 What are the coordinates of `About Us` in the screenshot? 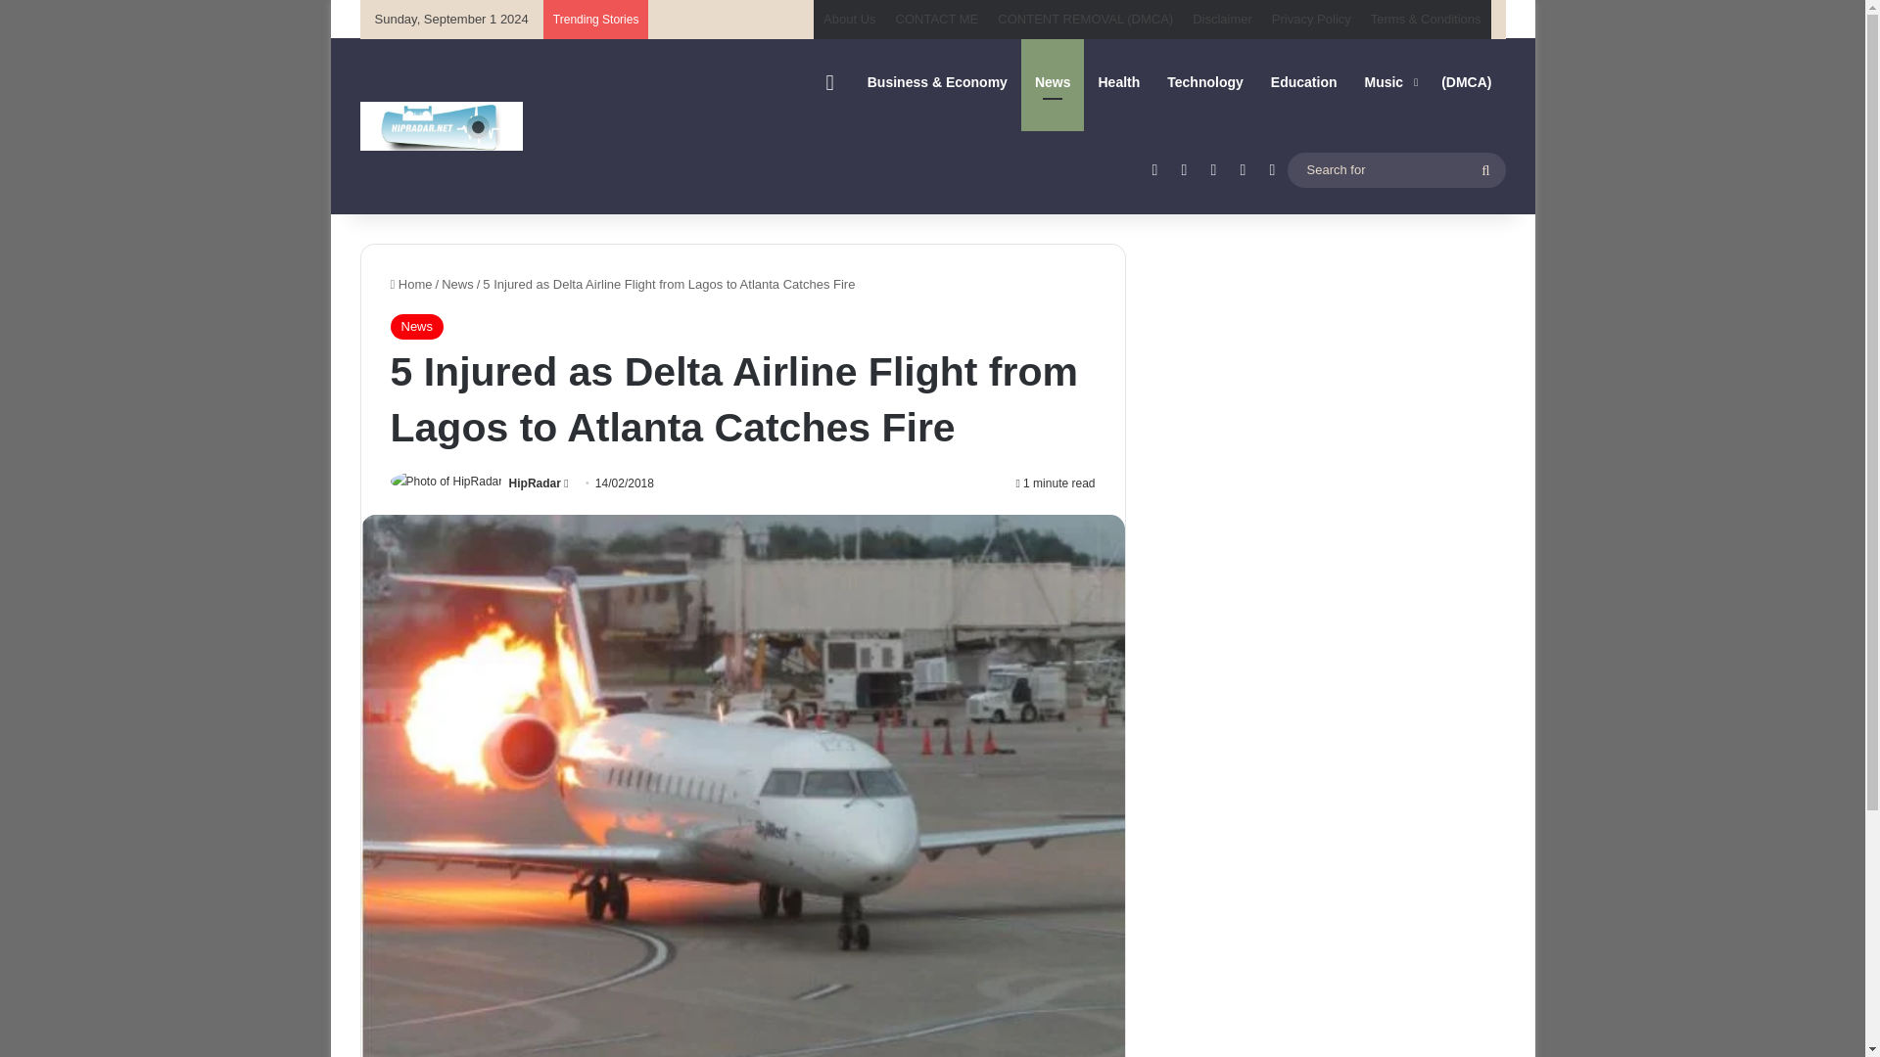 It's located at (850, 20).